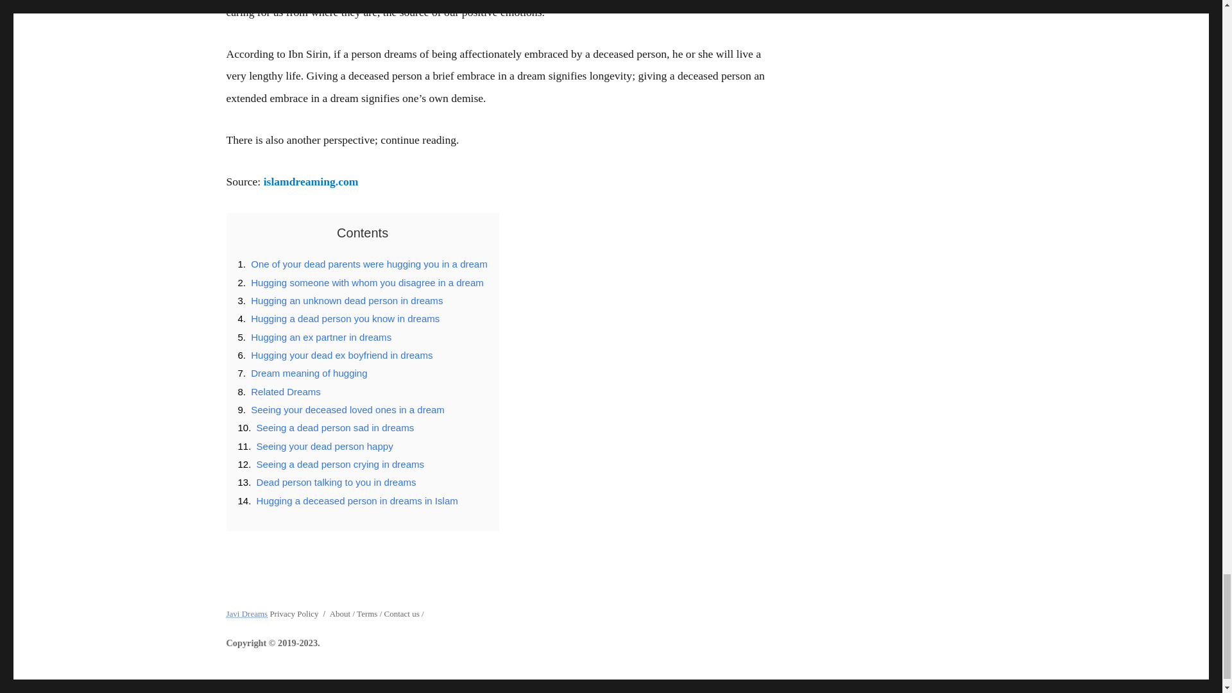  Describe the element at coordinates (315, 446) in the screenshot. I see `11. Seeing your dead person happy` at that location.